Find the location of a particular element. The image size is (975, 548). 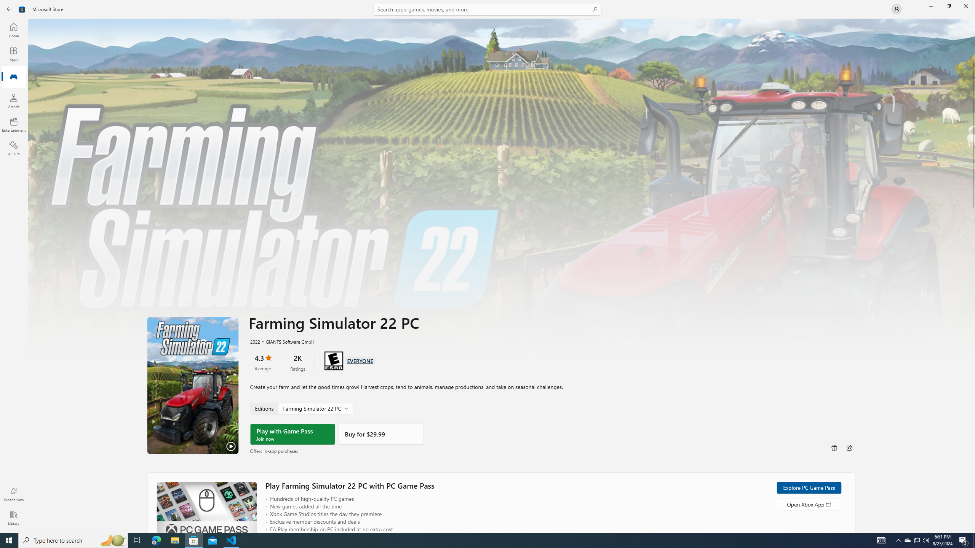

Play Trailer is located at coordinates (193, 385).